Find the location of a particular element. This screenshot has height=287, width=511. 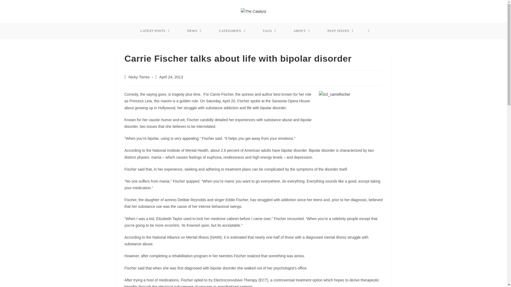

NEWS is located at coordinates (194, 31).